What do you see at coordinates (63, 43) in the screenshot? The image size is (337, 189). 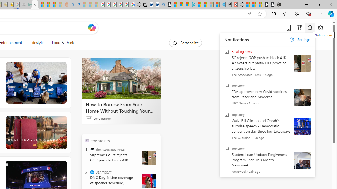 I see `Food & Drink` at bounding box center [63, 43].